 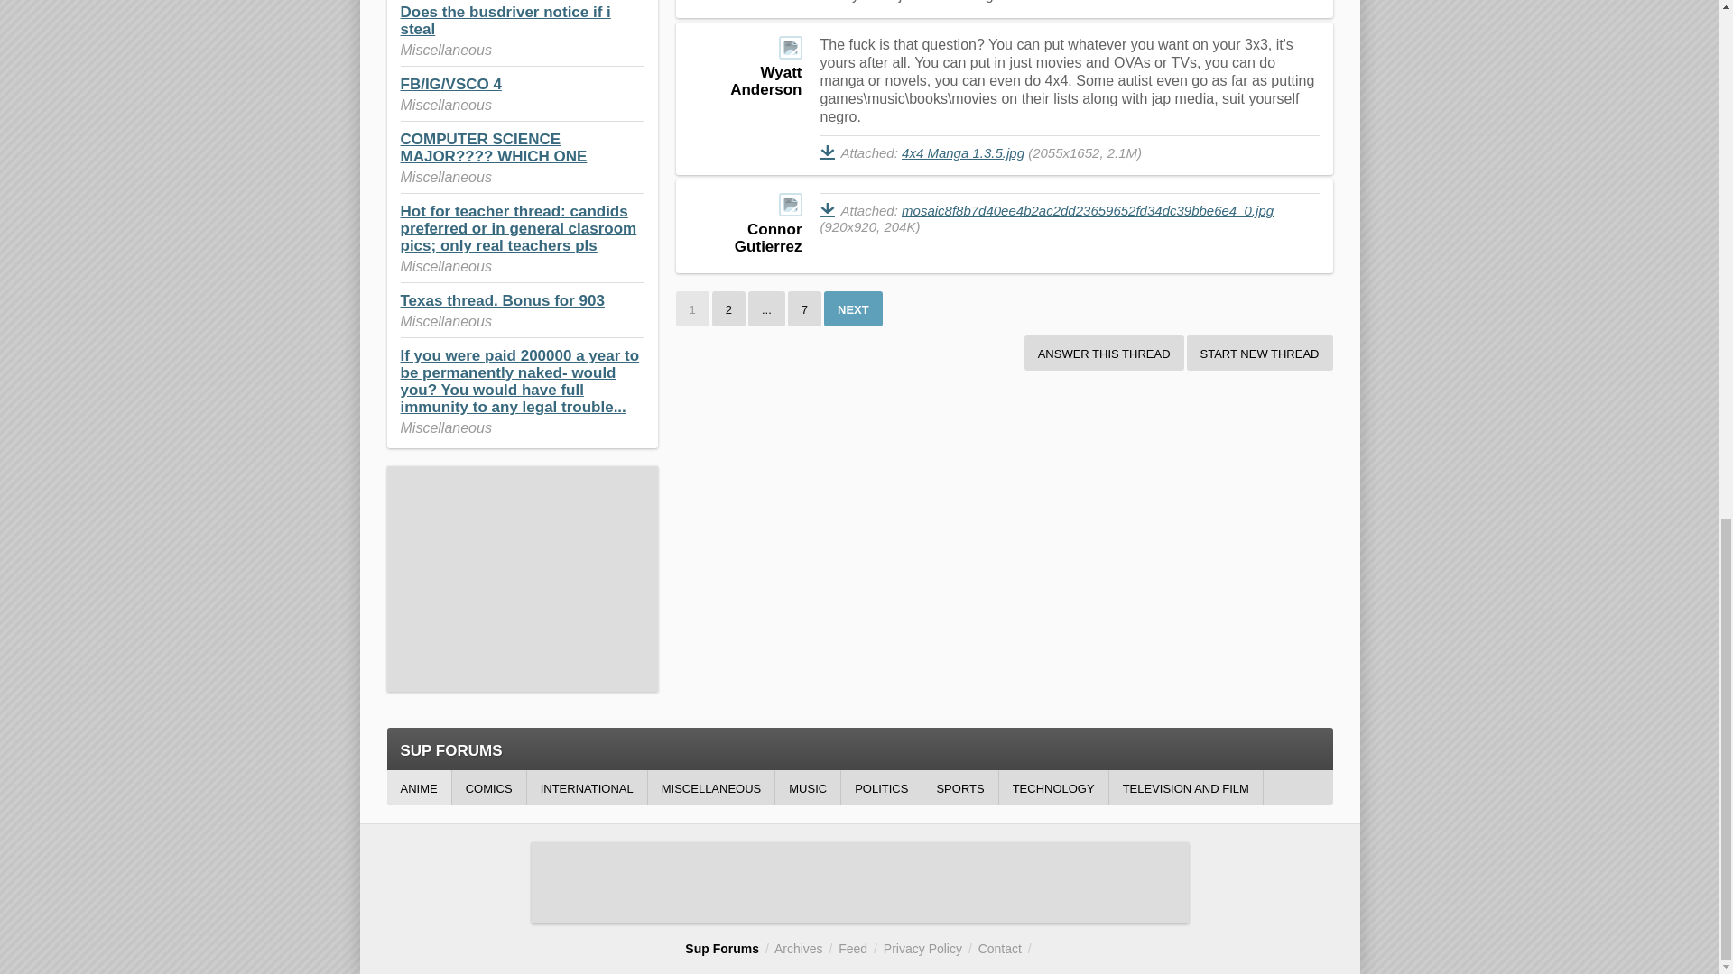 I want to click on ..., so click(x=766, y=308).